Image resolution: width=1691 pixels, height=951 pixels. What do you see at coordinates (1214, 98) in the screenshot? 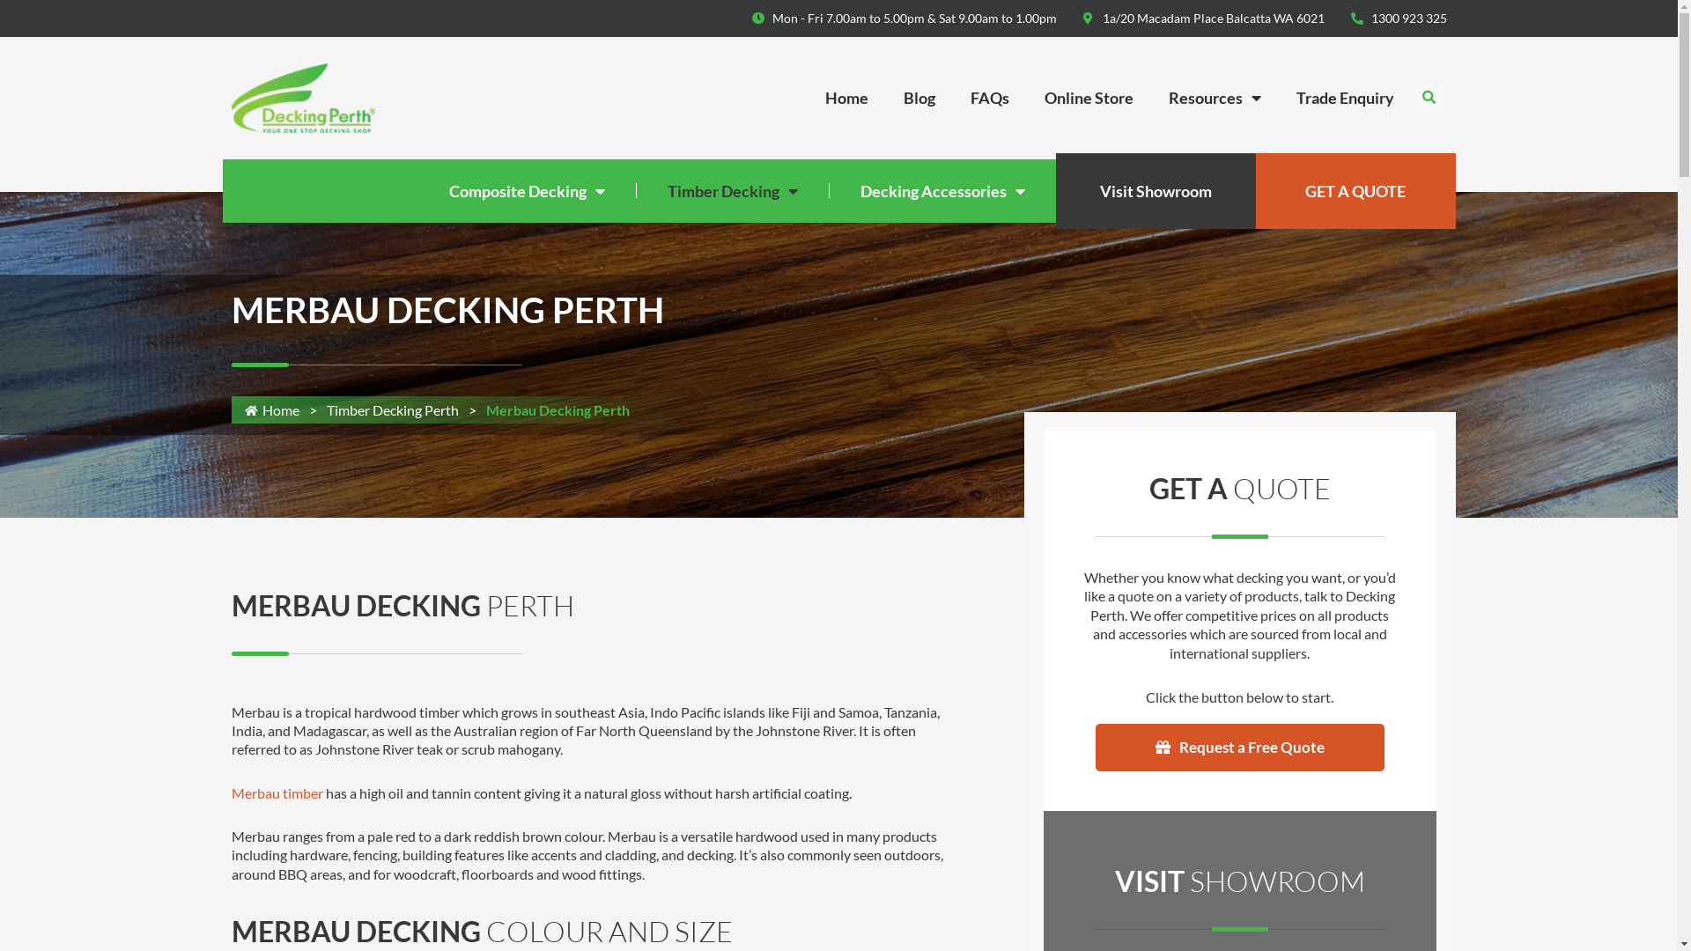
I see `Resources` at bounding box center [1214, 98].